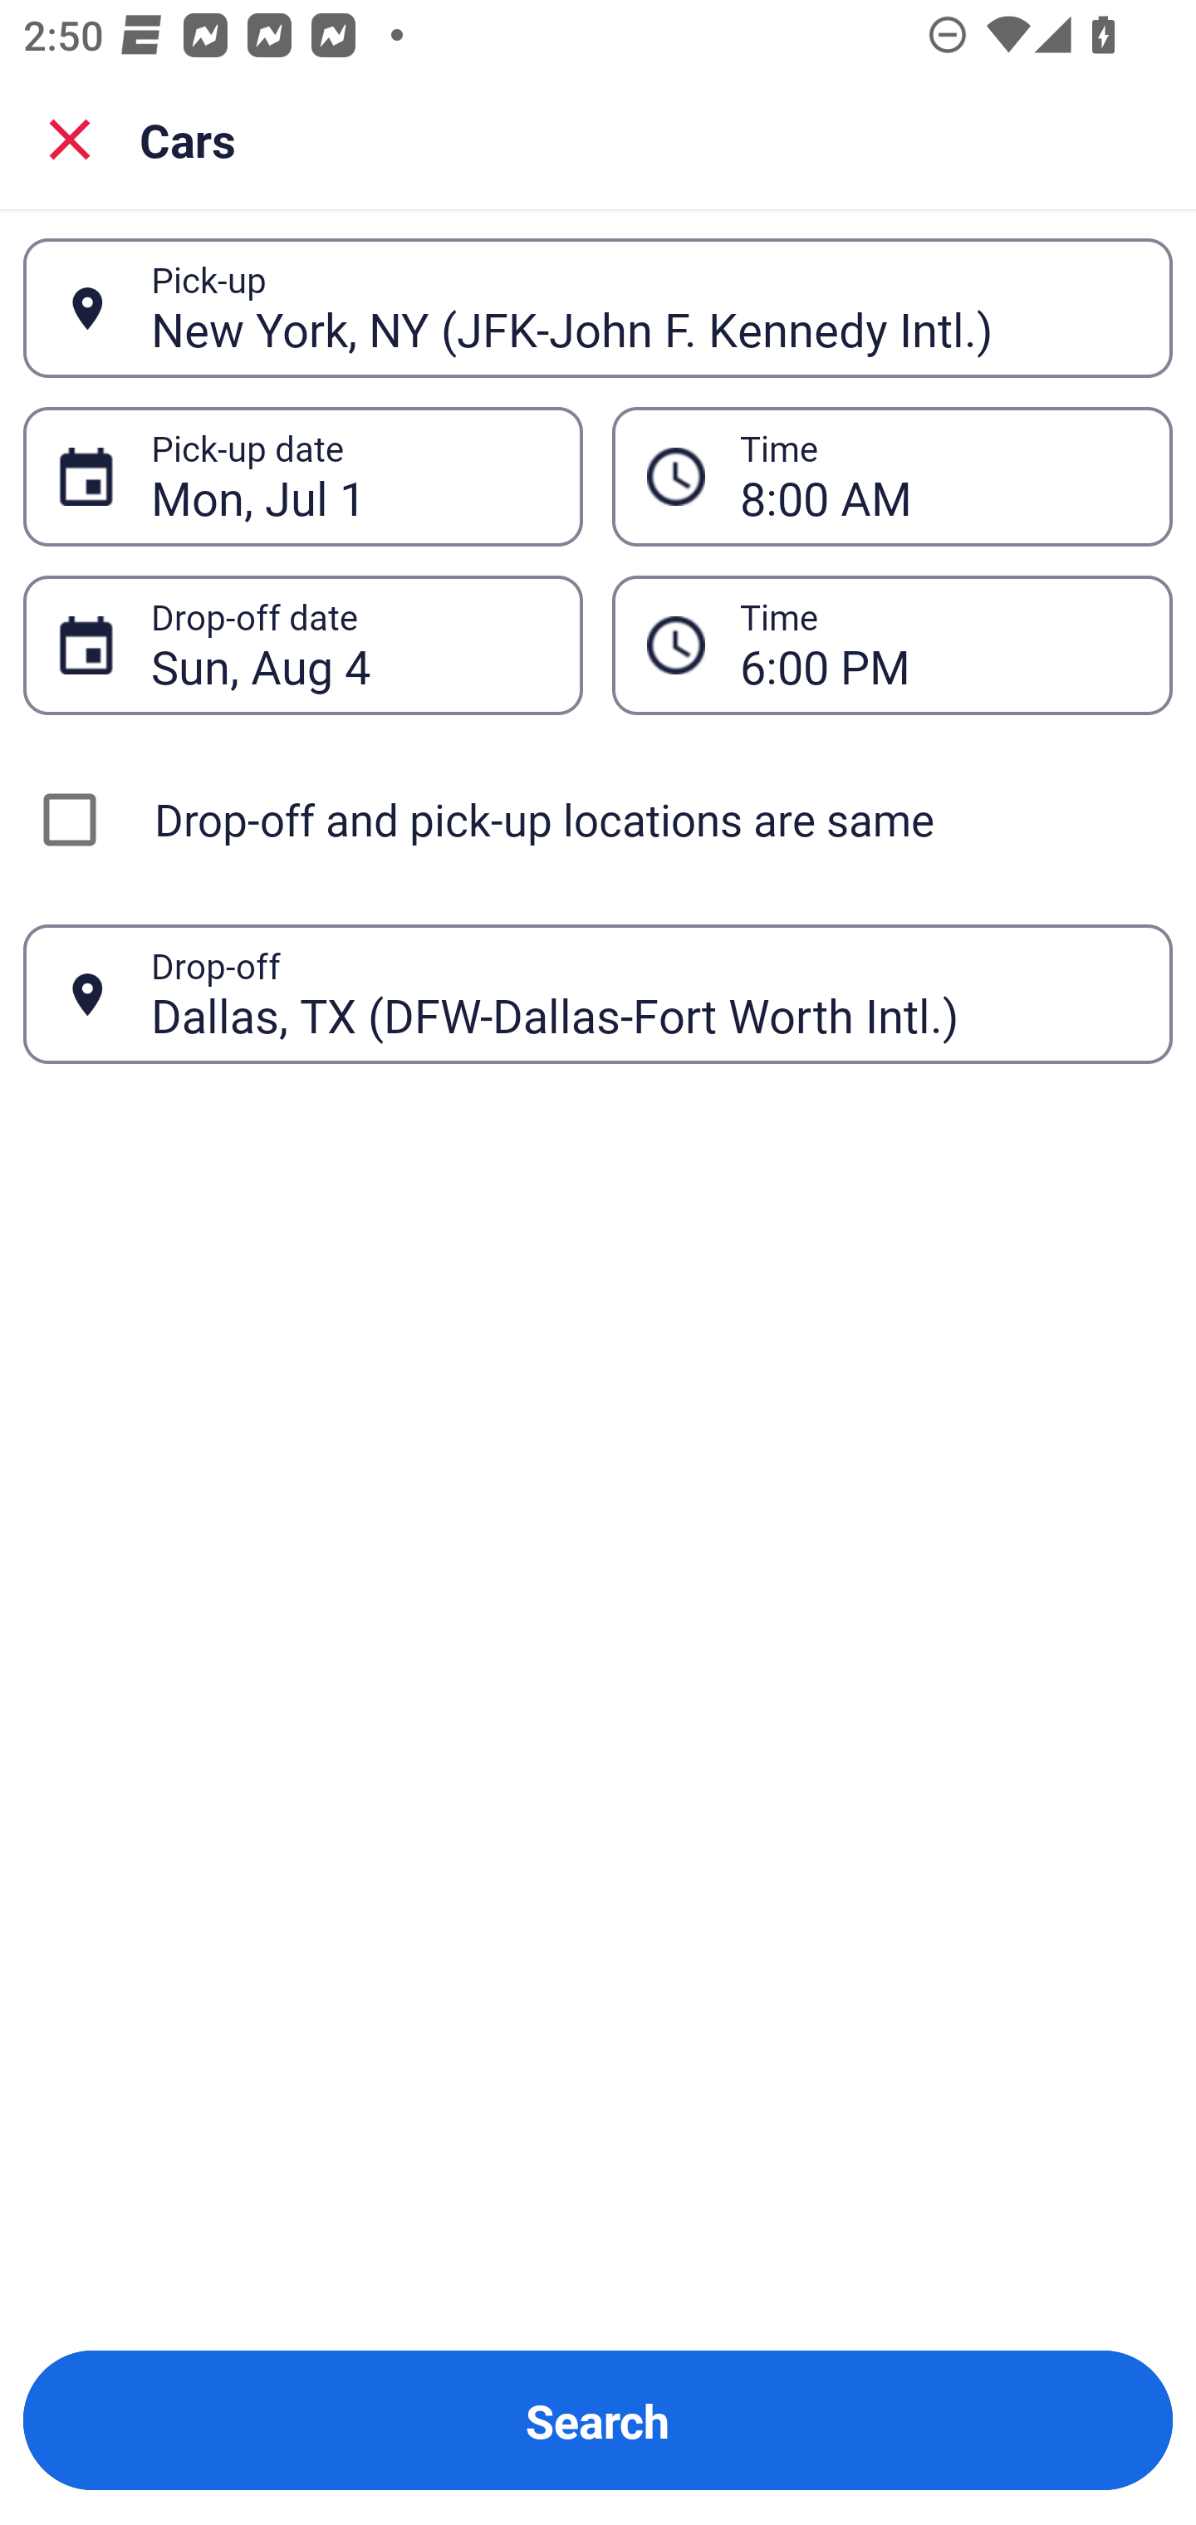 This screenshot has height=2525, width=1196. Describe the element at coordinates (644, 993) in the screenshot. I see `Dallas, TX (DFW-Dallas-Fort Worth Intl.)` at that location.